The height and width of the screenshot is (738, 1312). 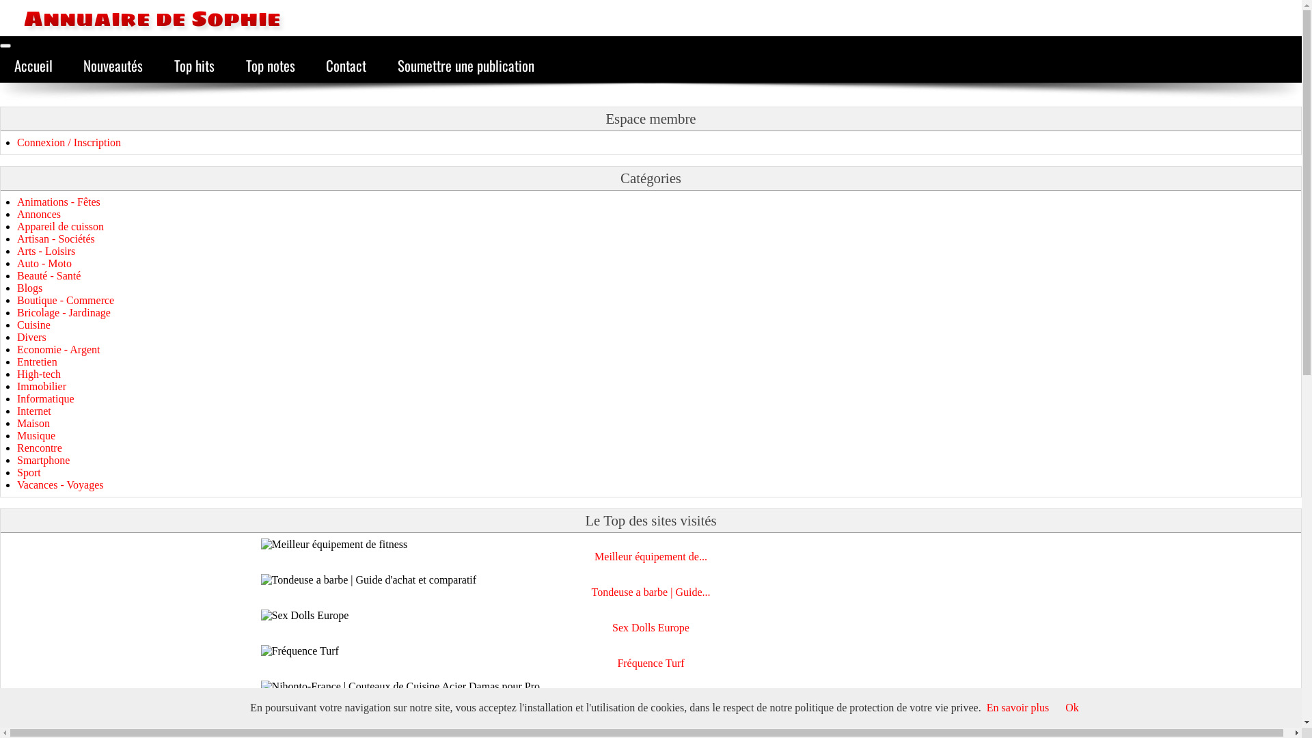 I want to click on Contact, so click(x=346, y=66).